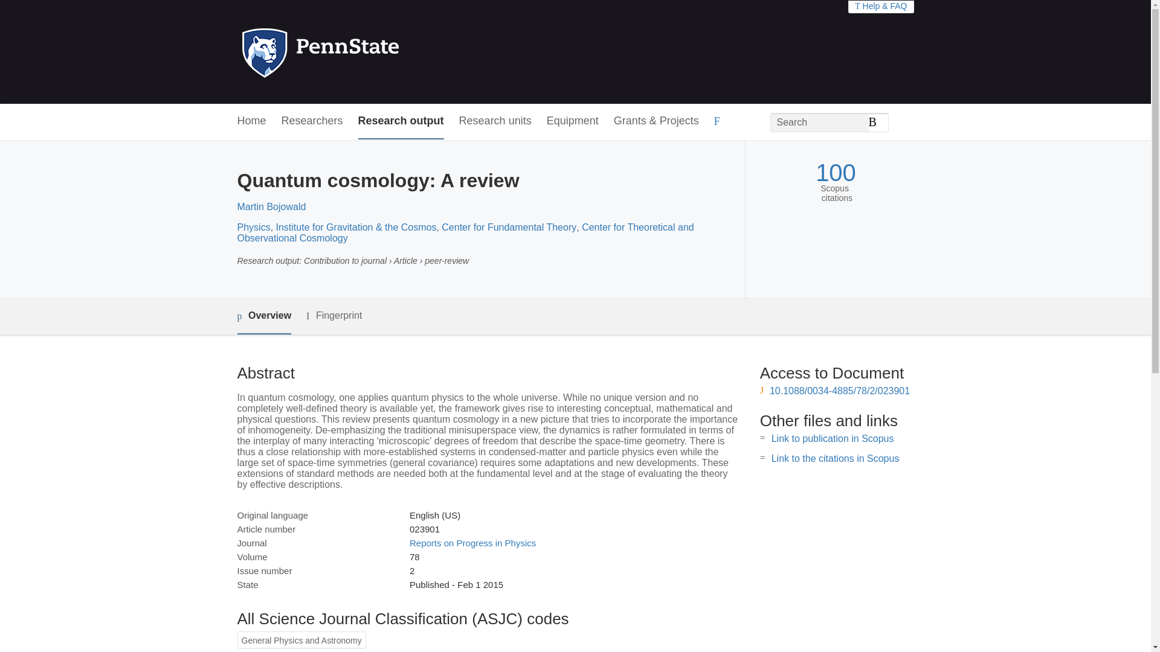 The width and height of the screenshot is (1160, 652). I want to click on Martin Bojowald, so click(271, 206).